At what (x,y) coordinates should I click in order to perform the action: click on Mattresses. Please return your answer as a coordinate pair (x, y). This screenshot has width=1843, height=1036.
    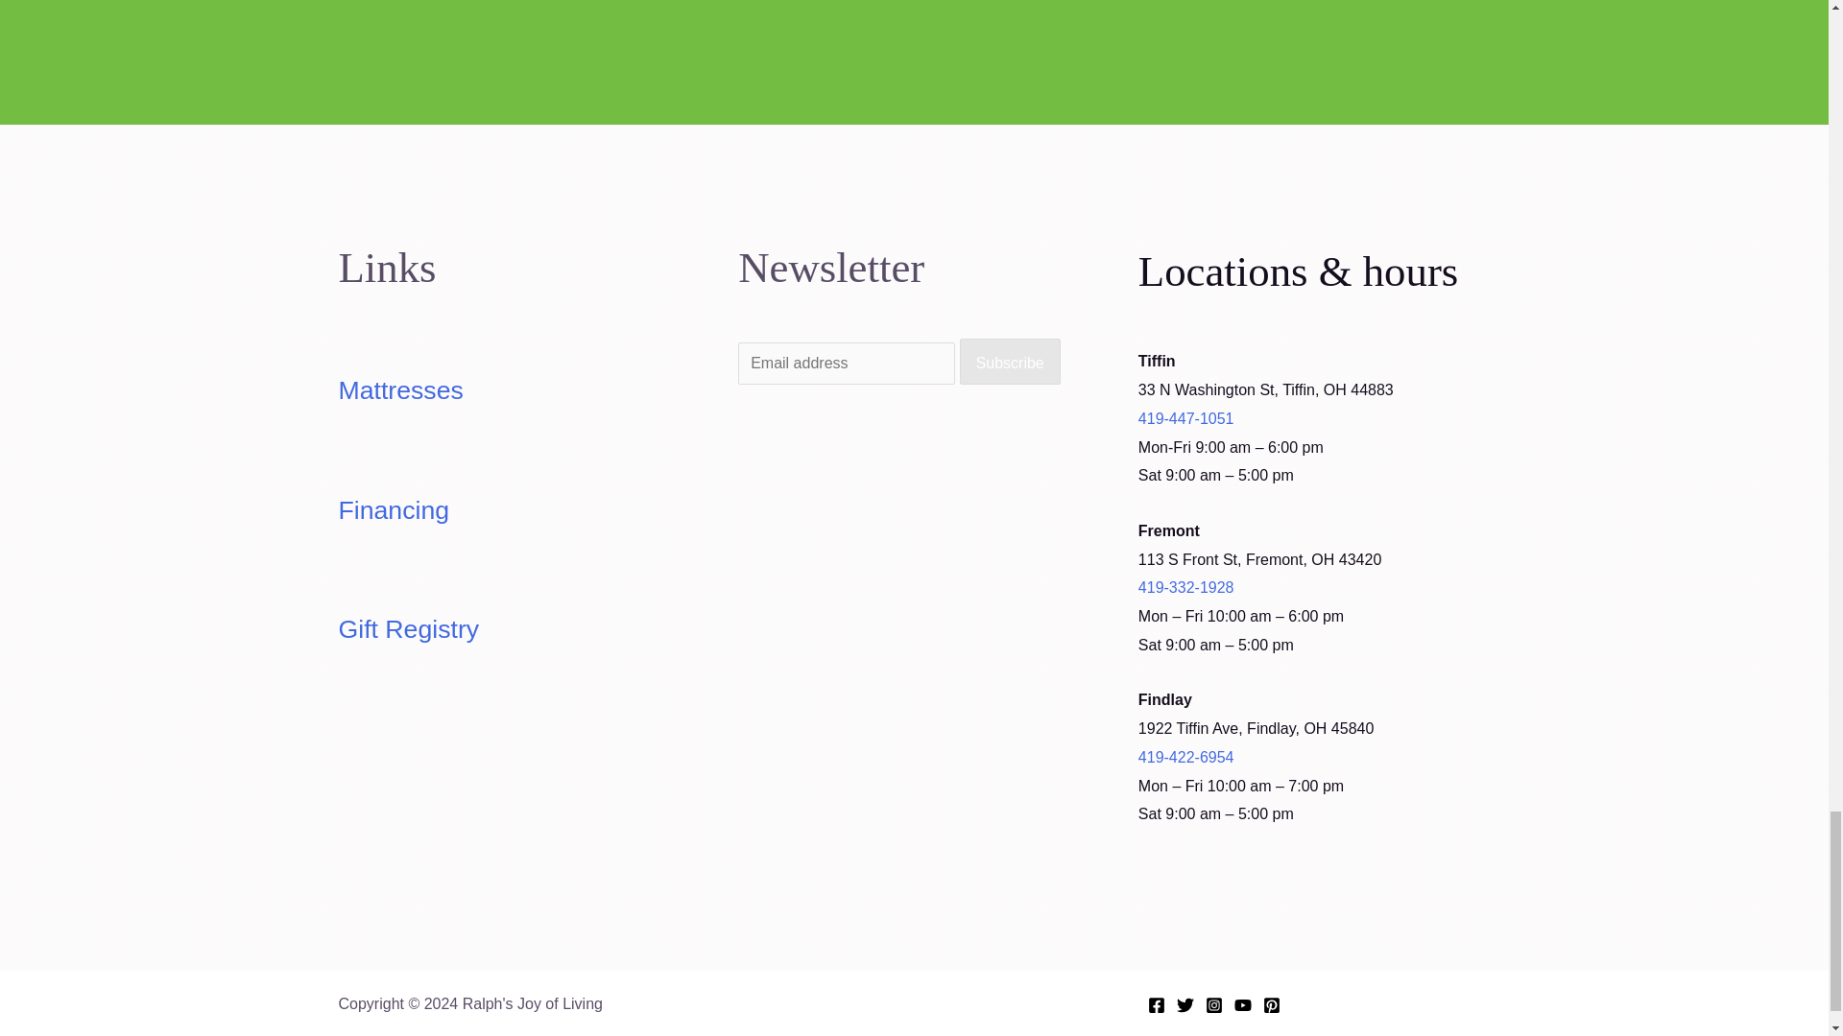
    Looking at the image, I should click on (399, 390).